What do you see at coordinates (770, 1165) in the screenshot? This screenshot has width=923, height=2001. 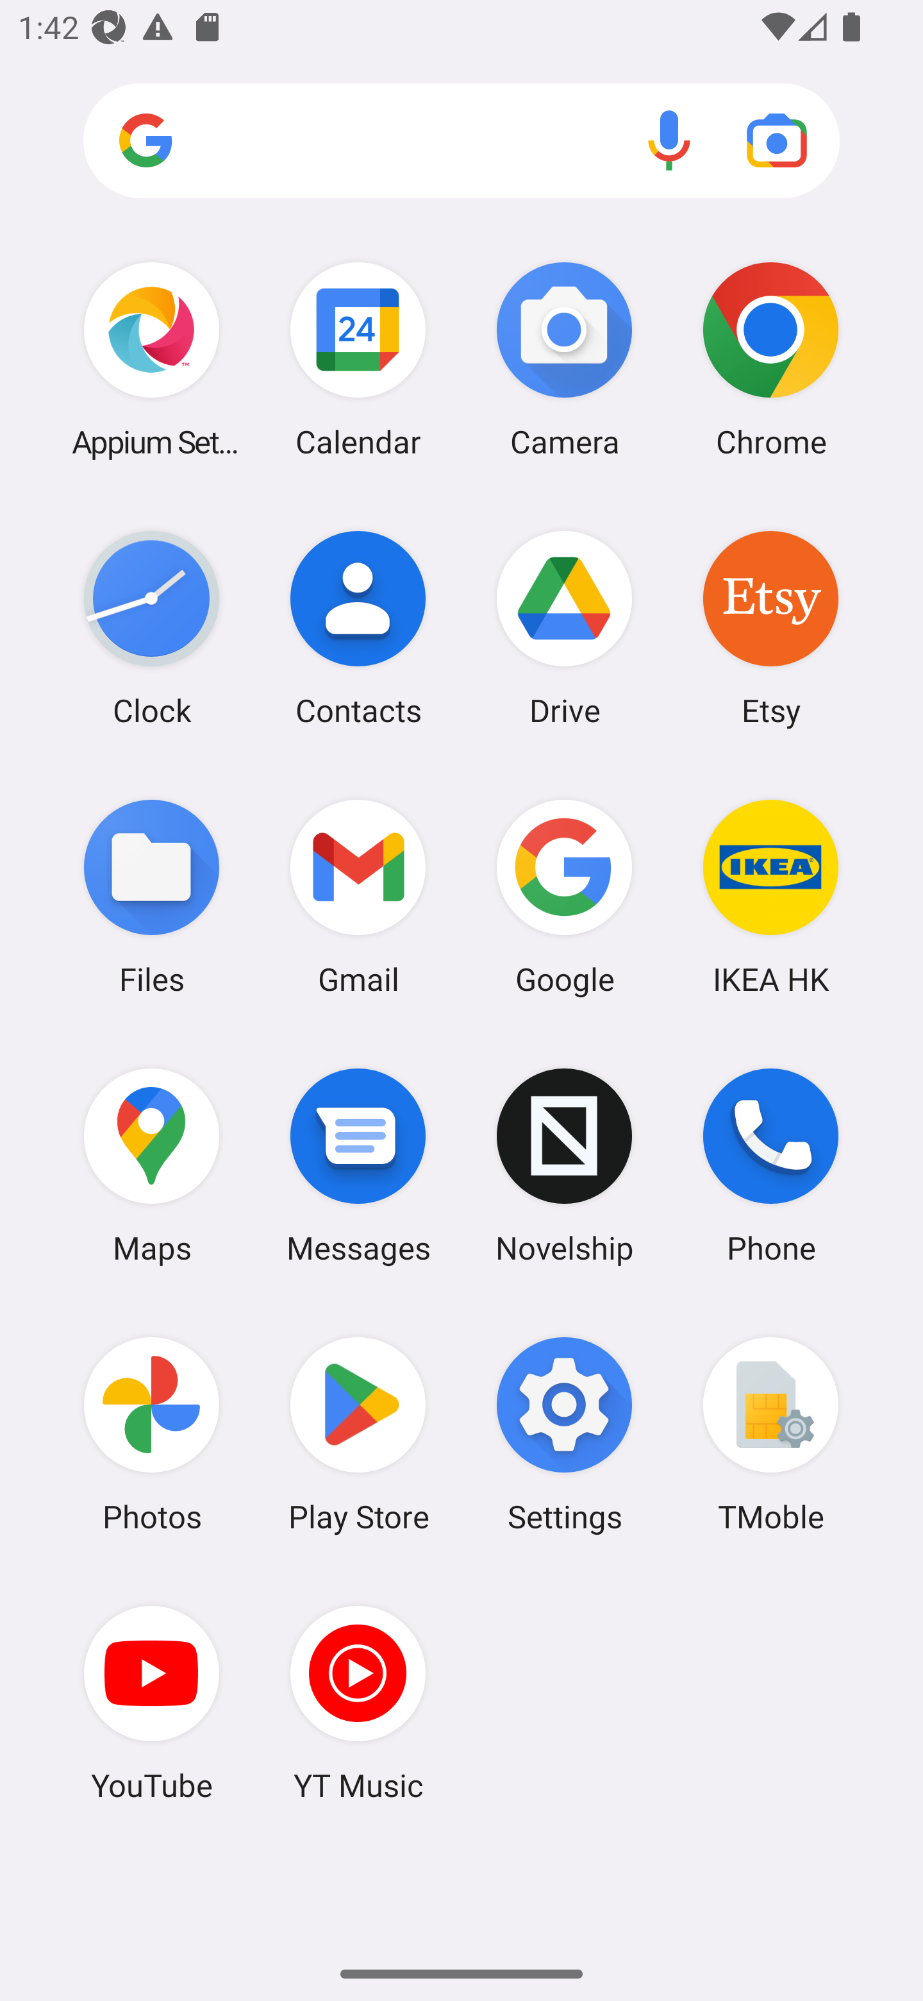 I see `Phone` at bounding box center [770, 1165].